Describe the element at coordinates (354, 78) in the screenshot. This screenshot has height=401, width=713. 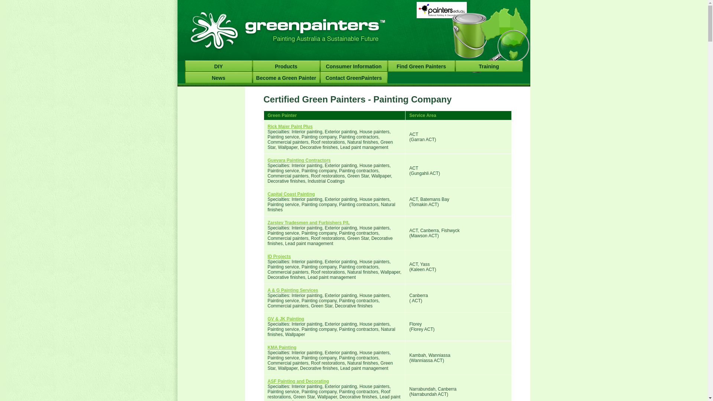
I see `Contact GreenPainters` at that location.